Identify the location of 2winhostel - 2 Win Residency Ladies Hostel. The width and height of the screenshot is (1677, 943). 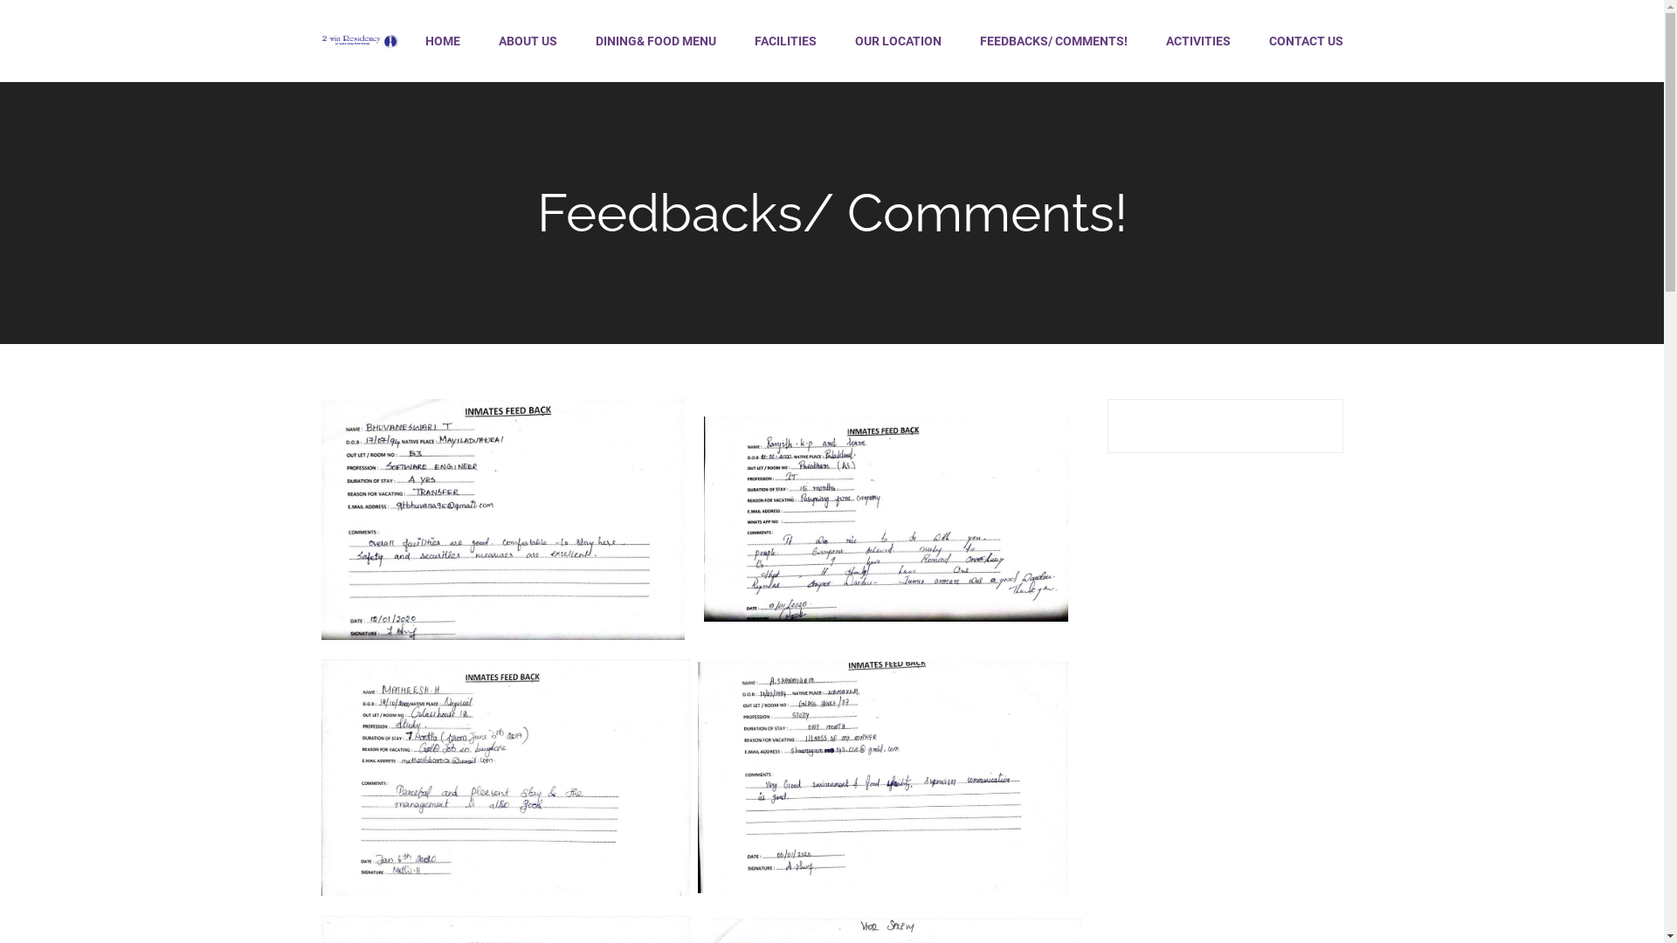
(361, 45).